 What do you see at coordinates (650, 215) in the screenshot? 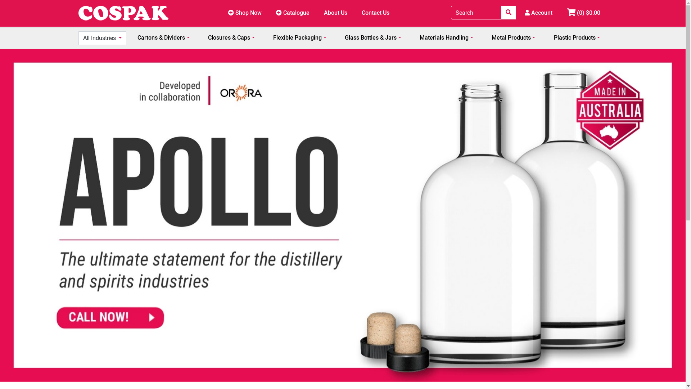
I see `Next` at bounding box center [650, 215].